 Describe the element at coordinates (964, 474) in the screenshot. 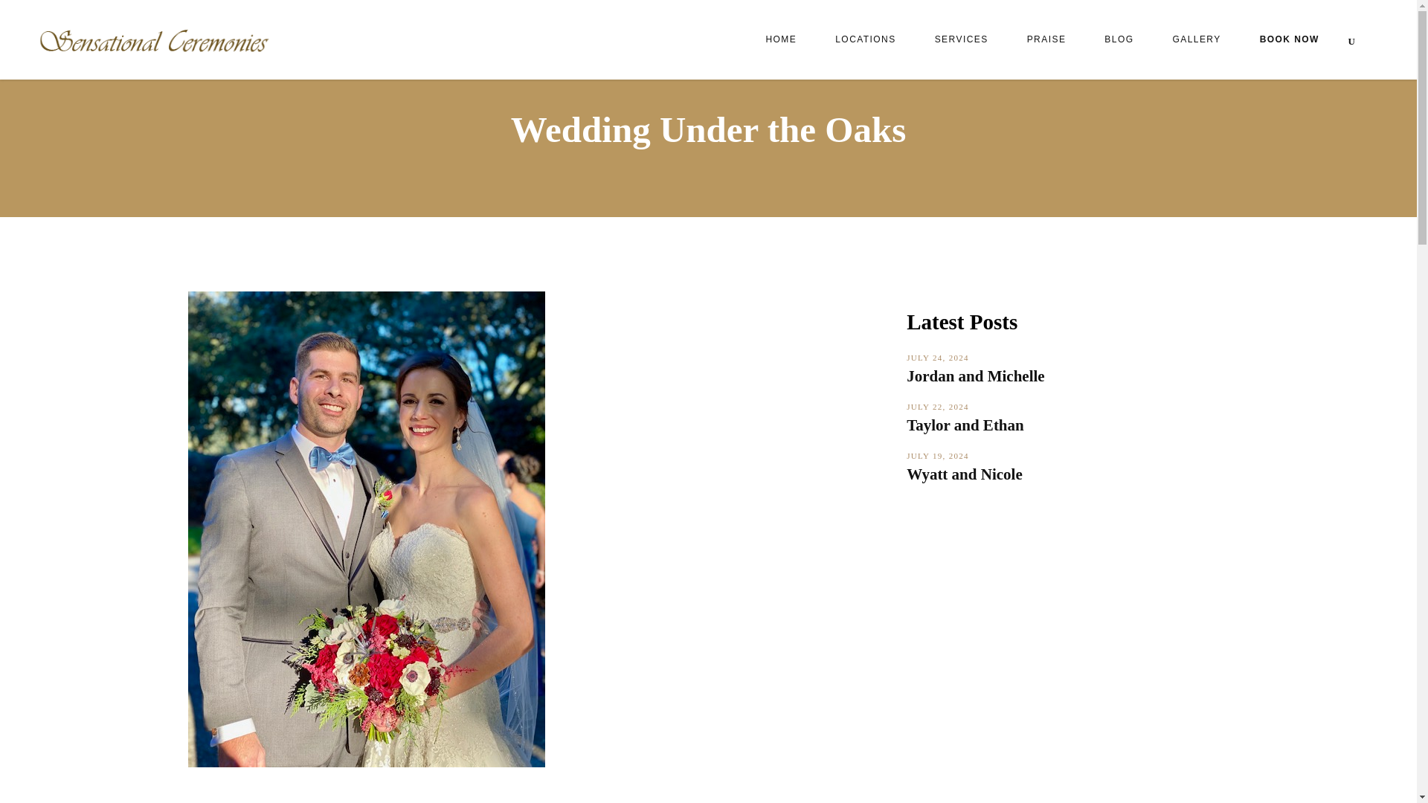

I see `Wyatt and Nicole` at that location.